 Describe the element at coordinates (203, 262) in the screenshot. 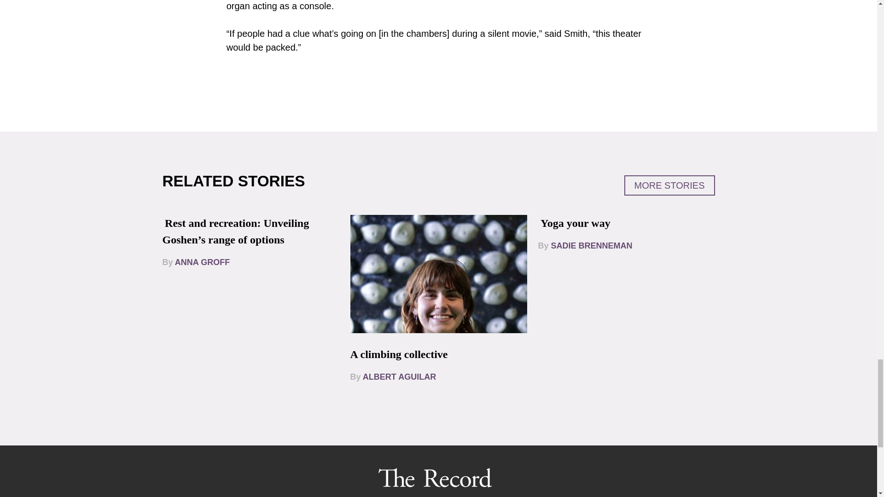

I see `ANNA GROFF` at that location.